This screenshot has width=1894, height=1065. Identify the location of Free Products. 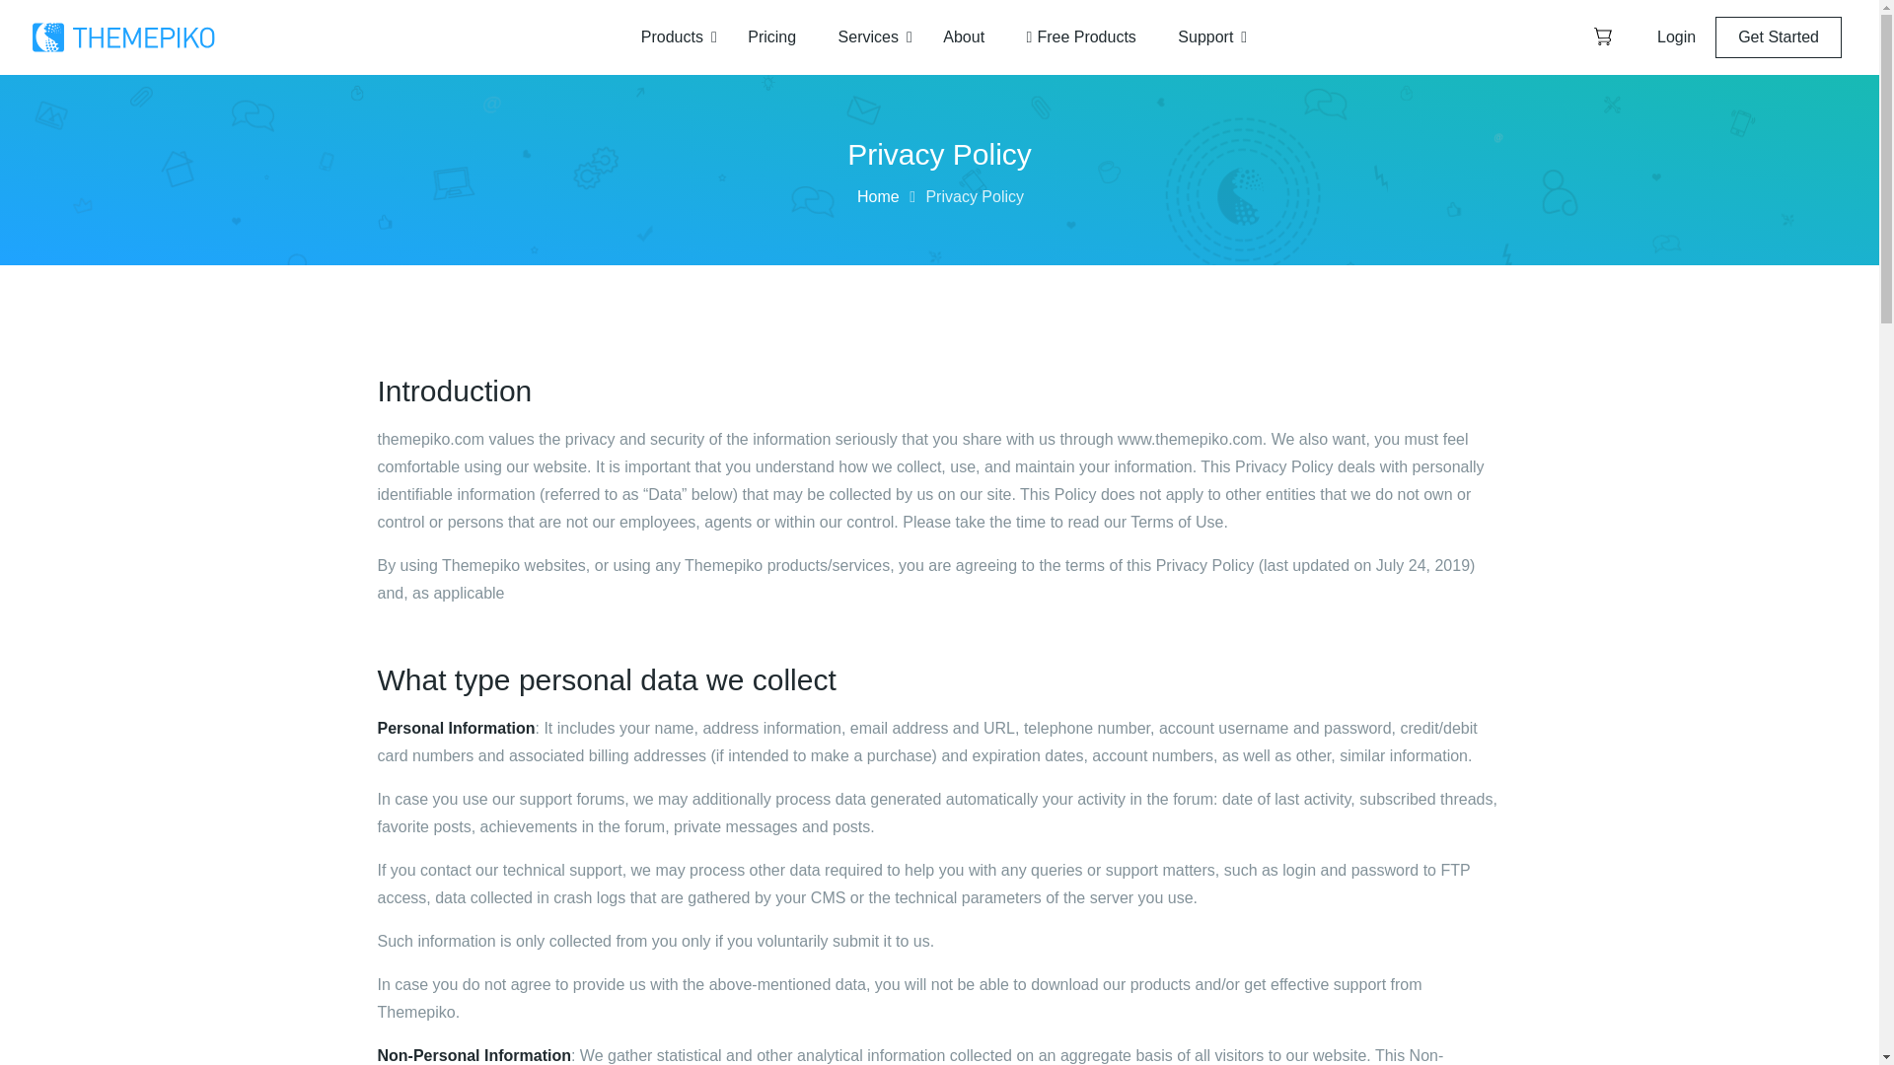
(1081, 37).